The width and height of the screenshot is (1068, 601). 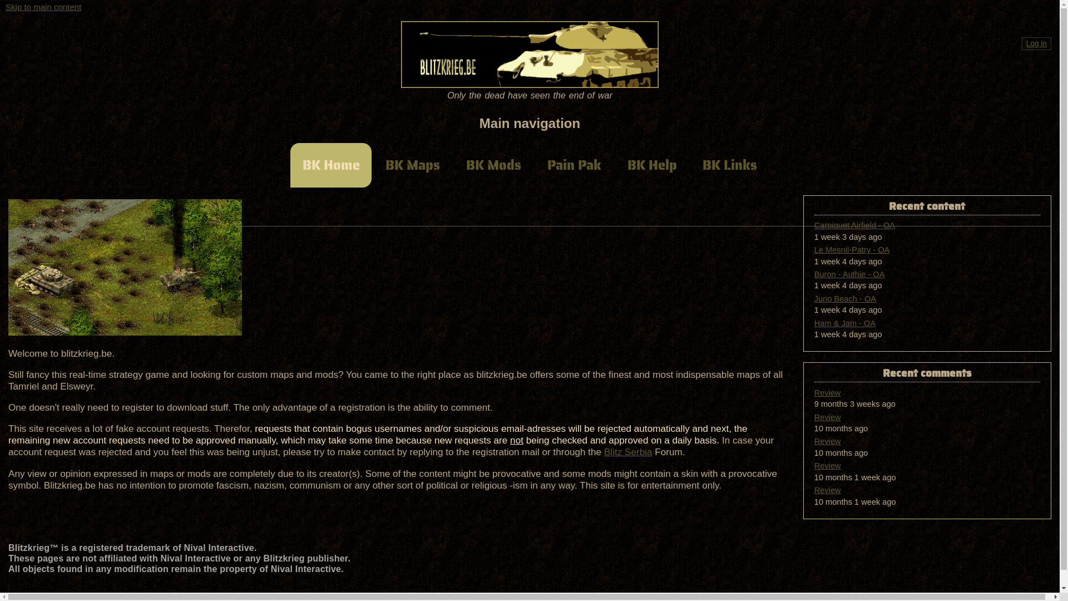 What do you see at coordinates (828, 417) in the screenshot?
I see `Review` at bounding box center [828, 417].